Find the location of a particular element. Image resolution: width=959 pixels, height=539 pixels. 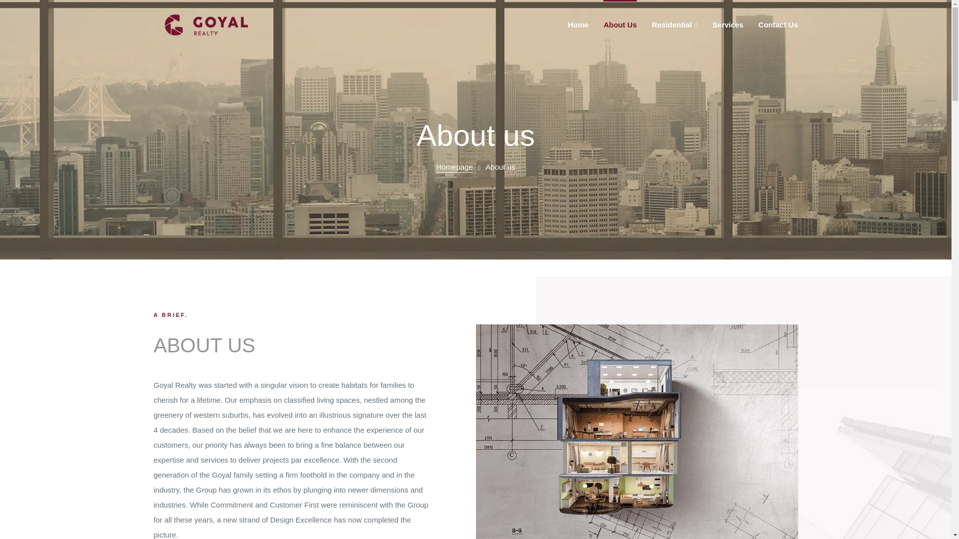

About Us is located at coordinates (619, 25).